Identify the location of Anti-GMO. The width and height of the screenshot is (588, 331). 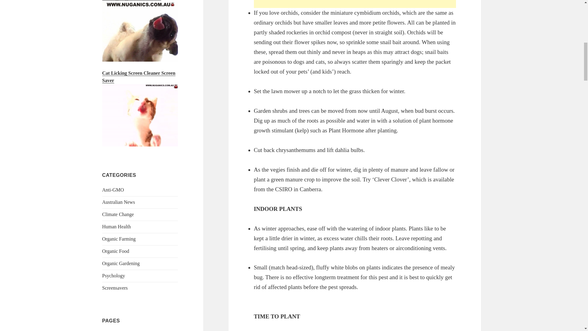
(113, 190).